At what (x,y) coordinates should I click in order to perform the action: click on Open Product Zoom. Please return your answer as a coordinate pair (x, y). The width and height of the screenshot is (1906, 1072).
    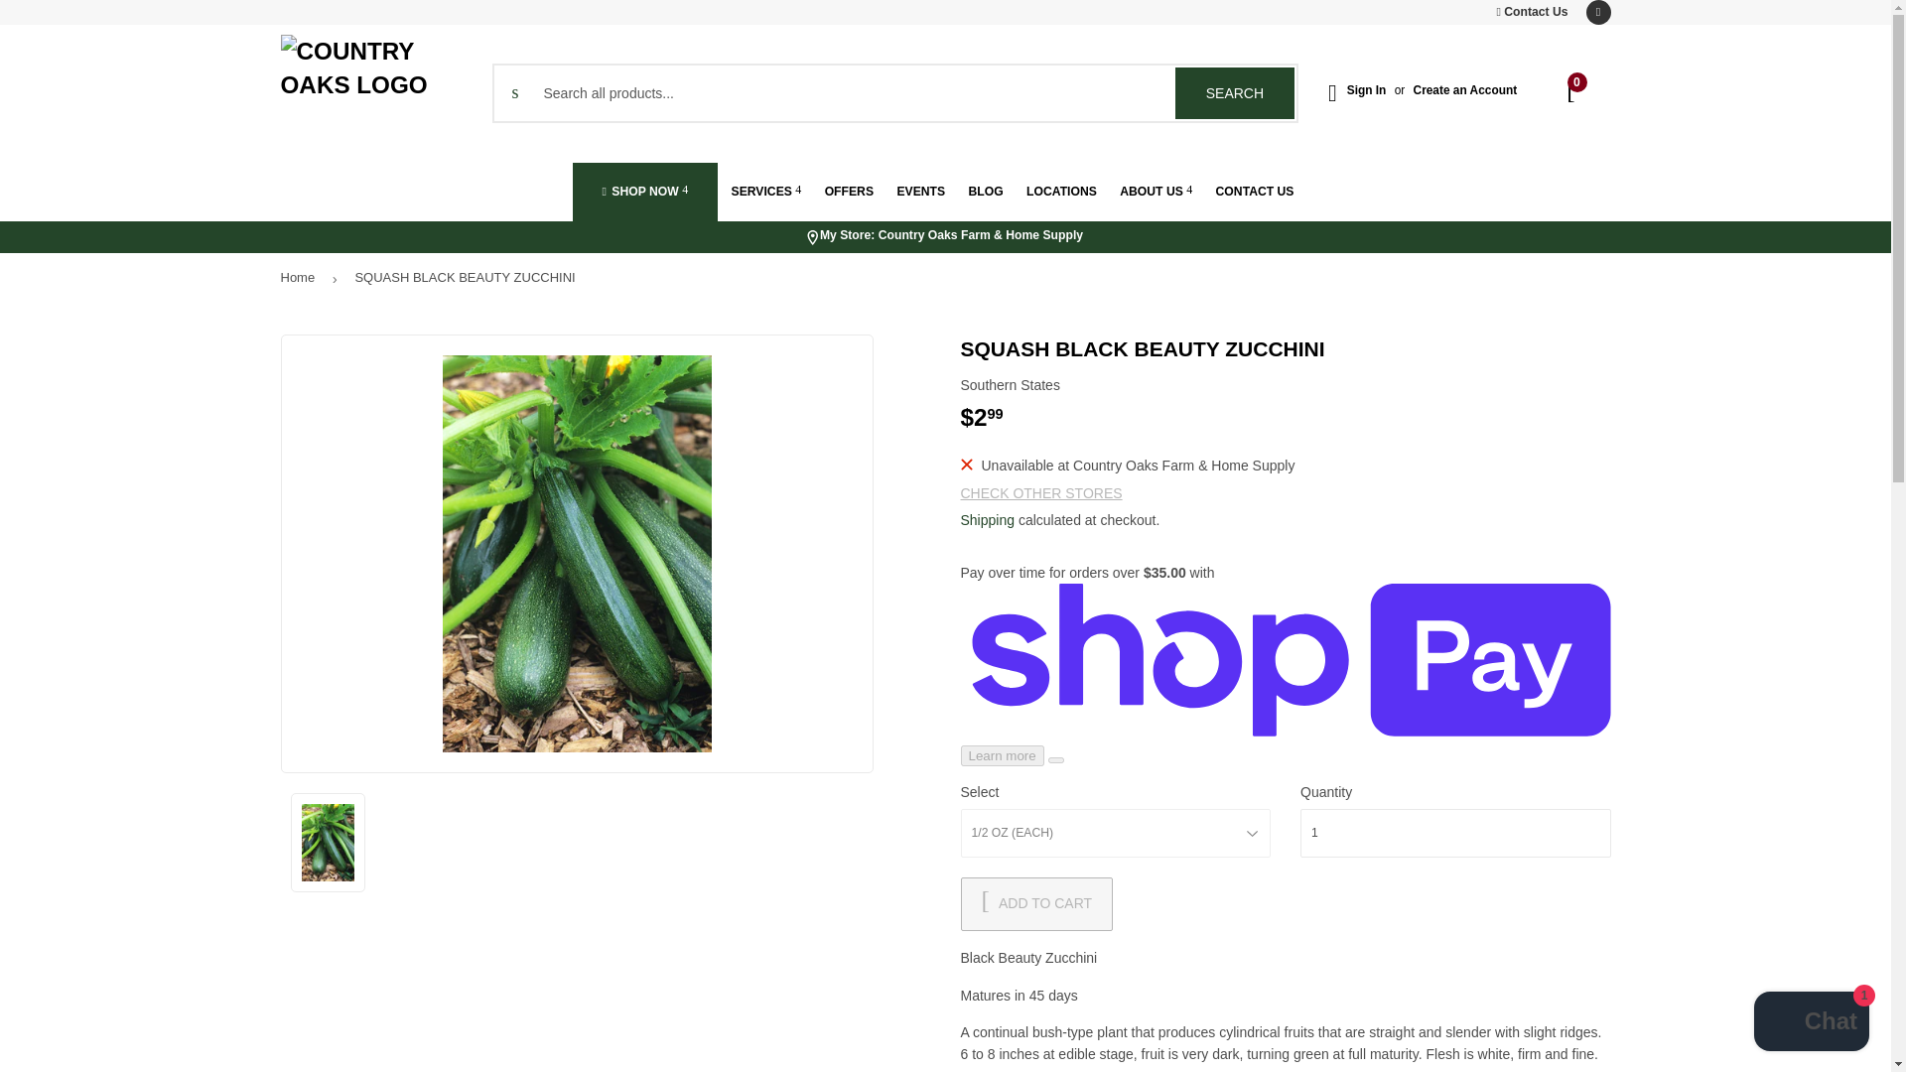
    Looking at the image, I should click on (578, 554).